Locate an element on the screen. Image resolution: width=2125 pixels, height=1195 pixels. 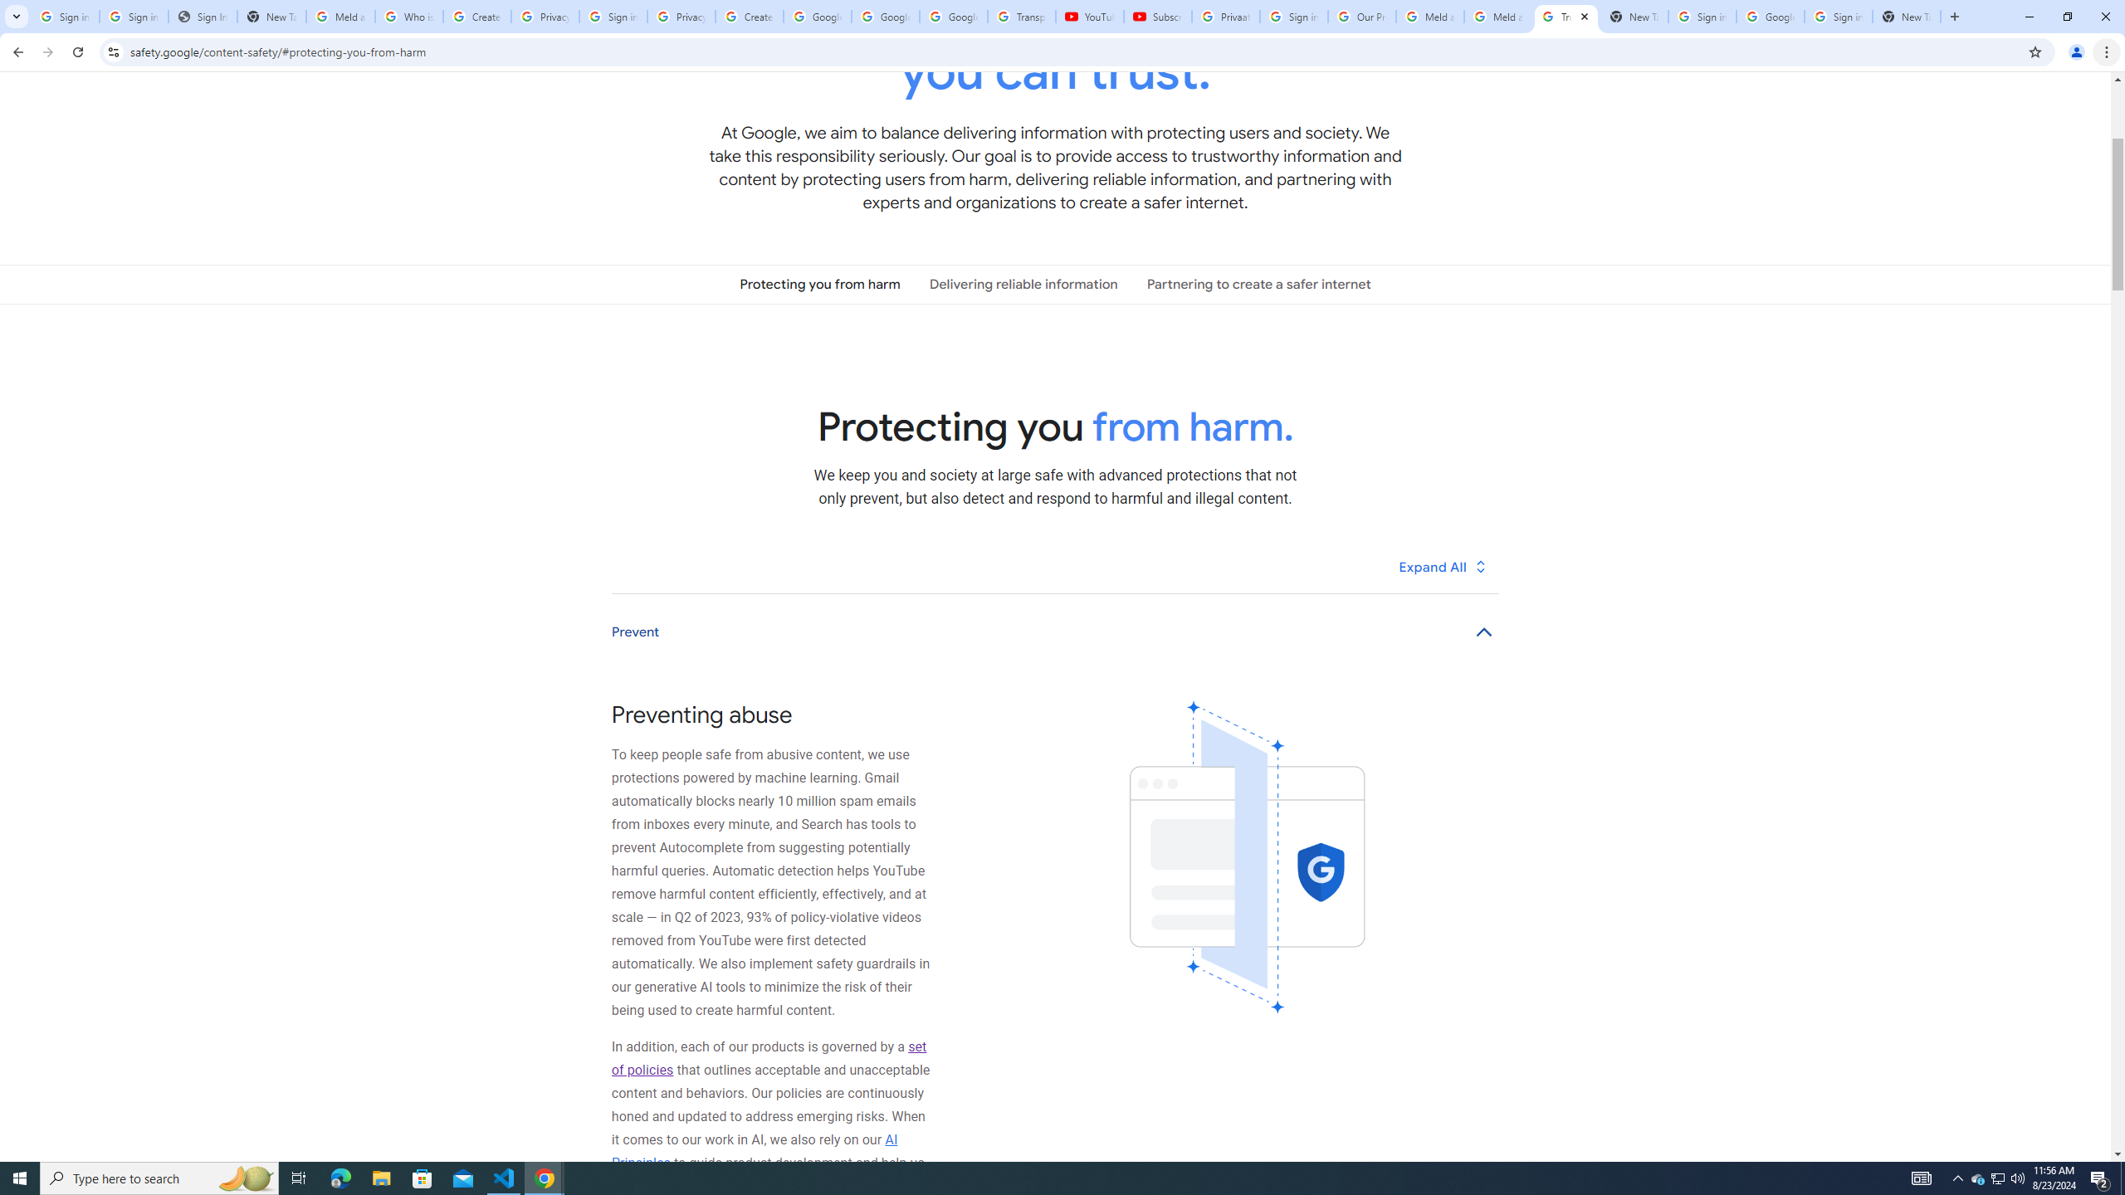
set of policies is located at coordinates (769, 1057).